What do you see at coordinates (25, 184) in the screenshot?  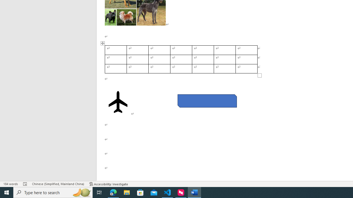 I see `Spelling and Grammar Check Errors` at bounding box center [25, 184].